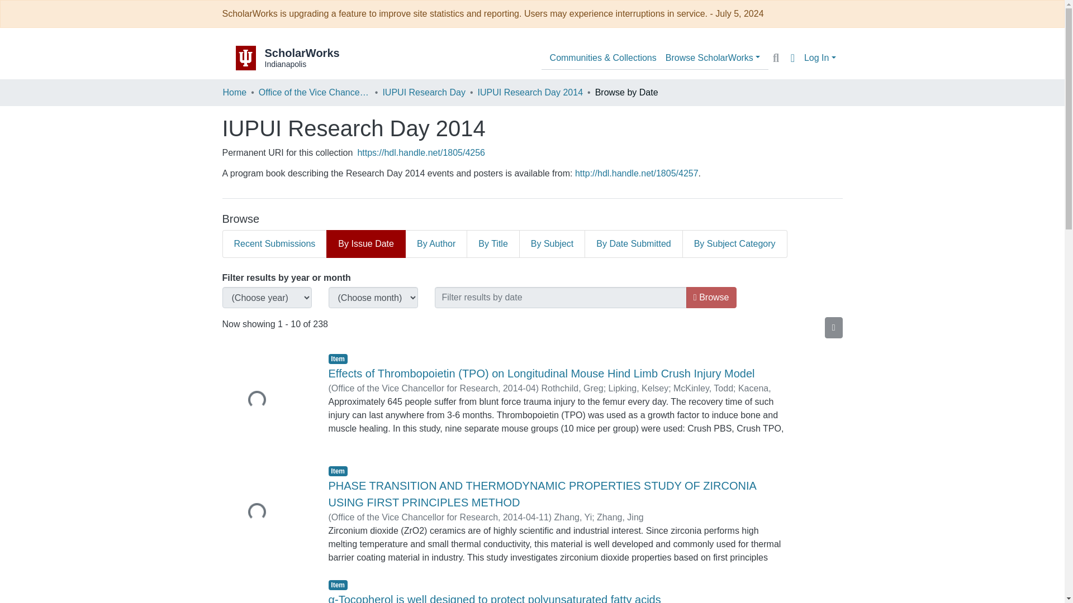 This screenshot has height=603, width=1073. What do you see at coordinates (530, 93) in the screenshot?
I see `IUPUI Research Day 2014` at bounding box center [530, 93].